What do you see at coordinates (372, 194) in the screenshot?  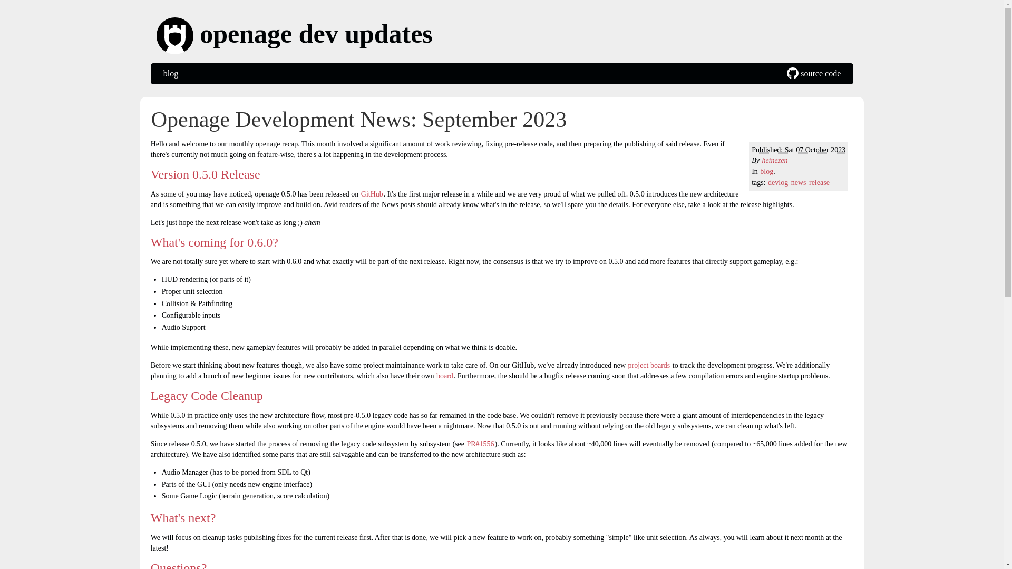 I see `GitHub` at bounding box center [372, 194].